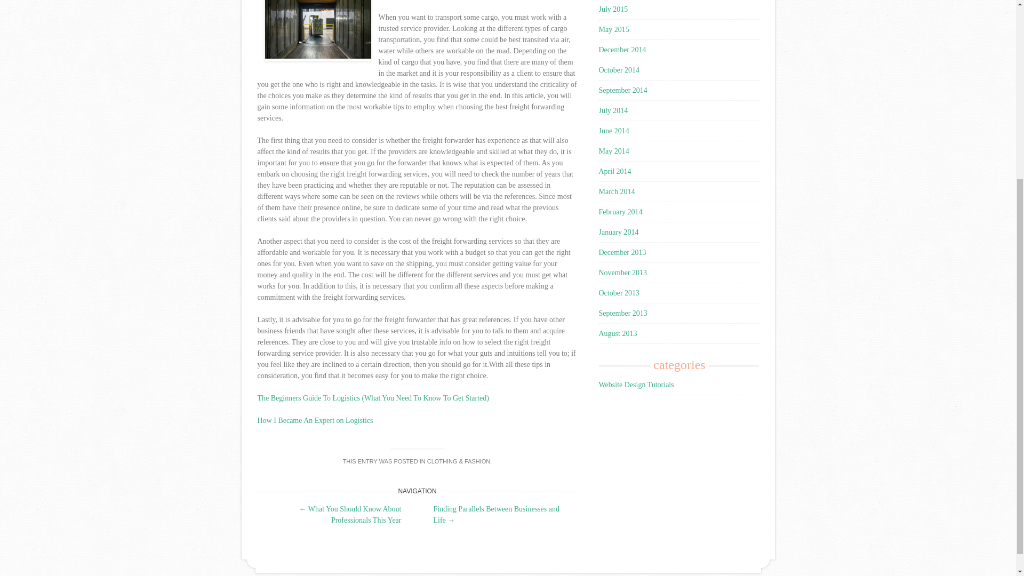  What do you see at coordinates (613, 29) in the screenshot?
I see `May 2015` at bounding box center [613, 29].